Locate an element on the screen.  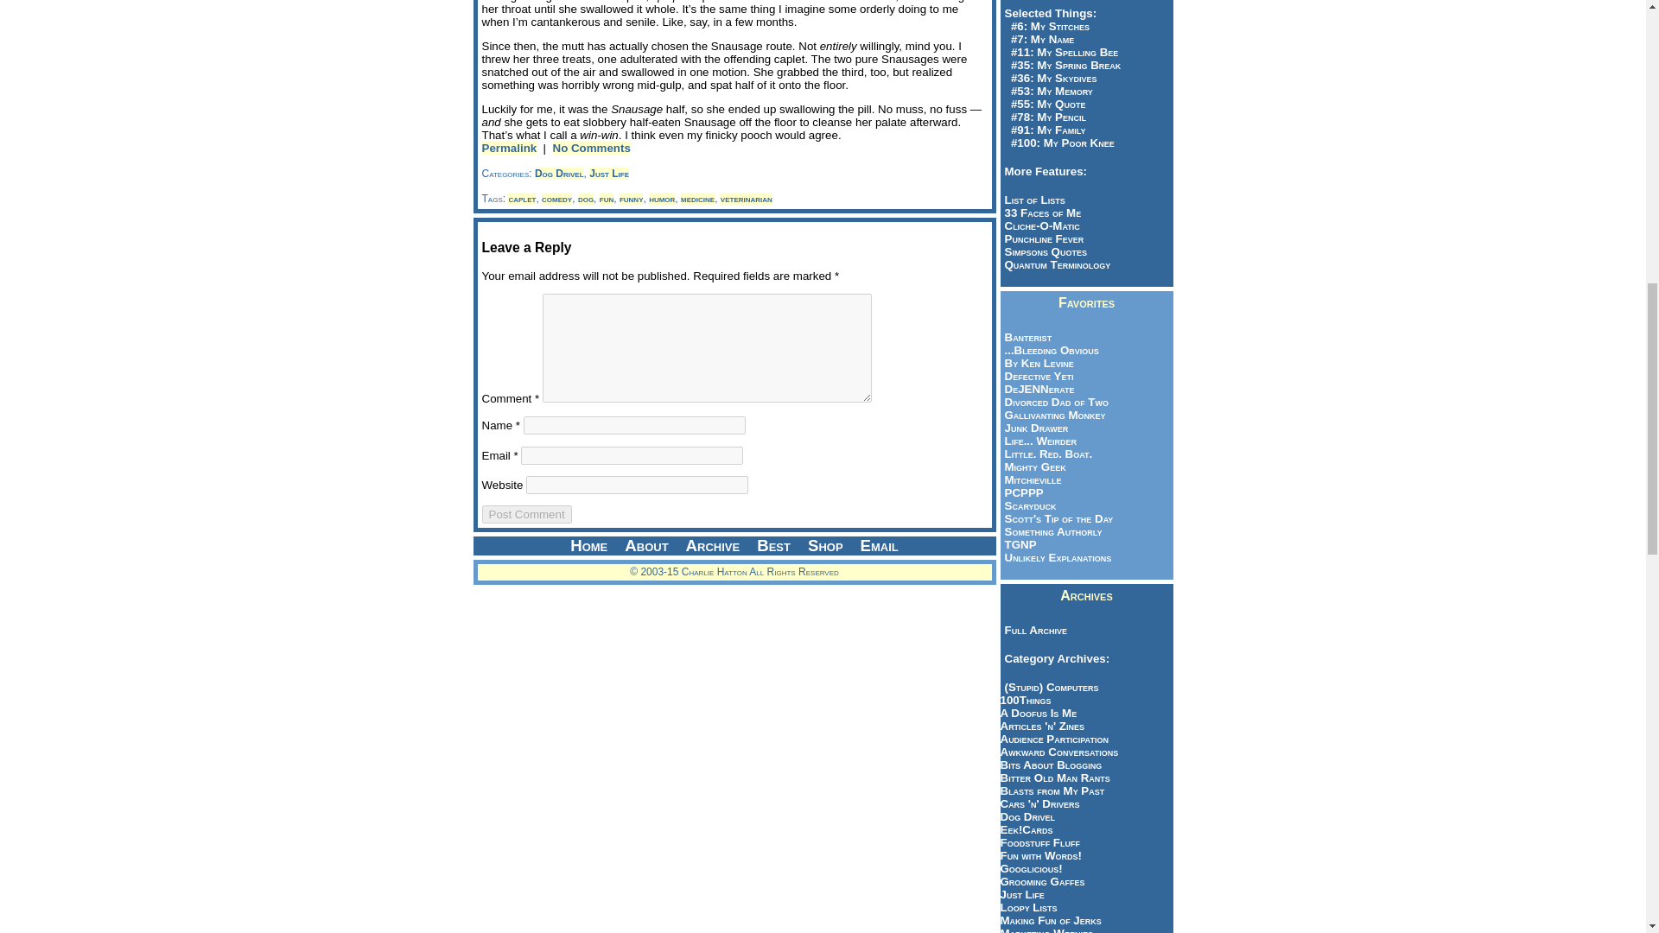
No Comments is located at coordinates (591, 149).